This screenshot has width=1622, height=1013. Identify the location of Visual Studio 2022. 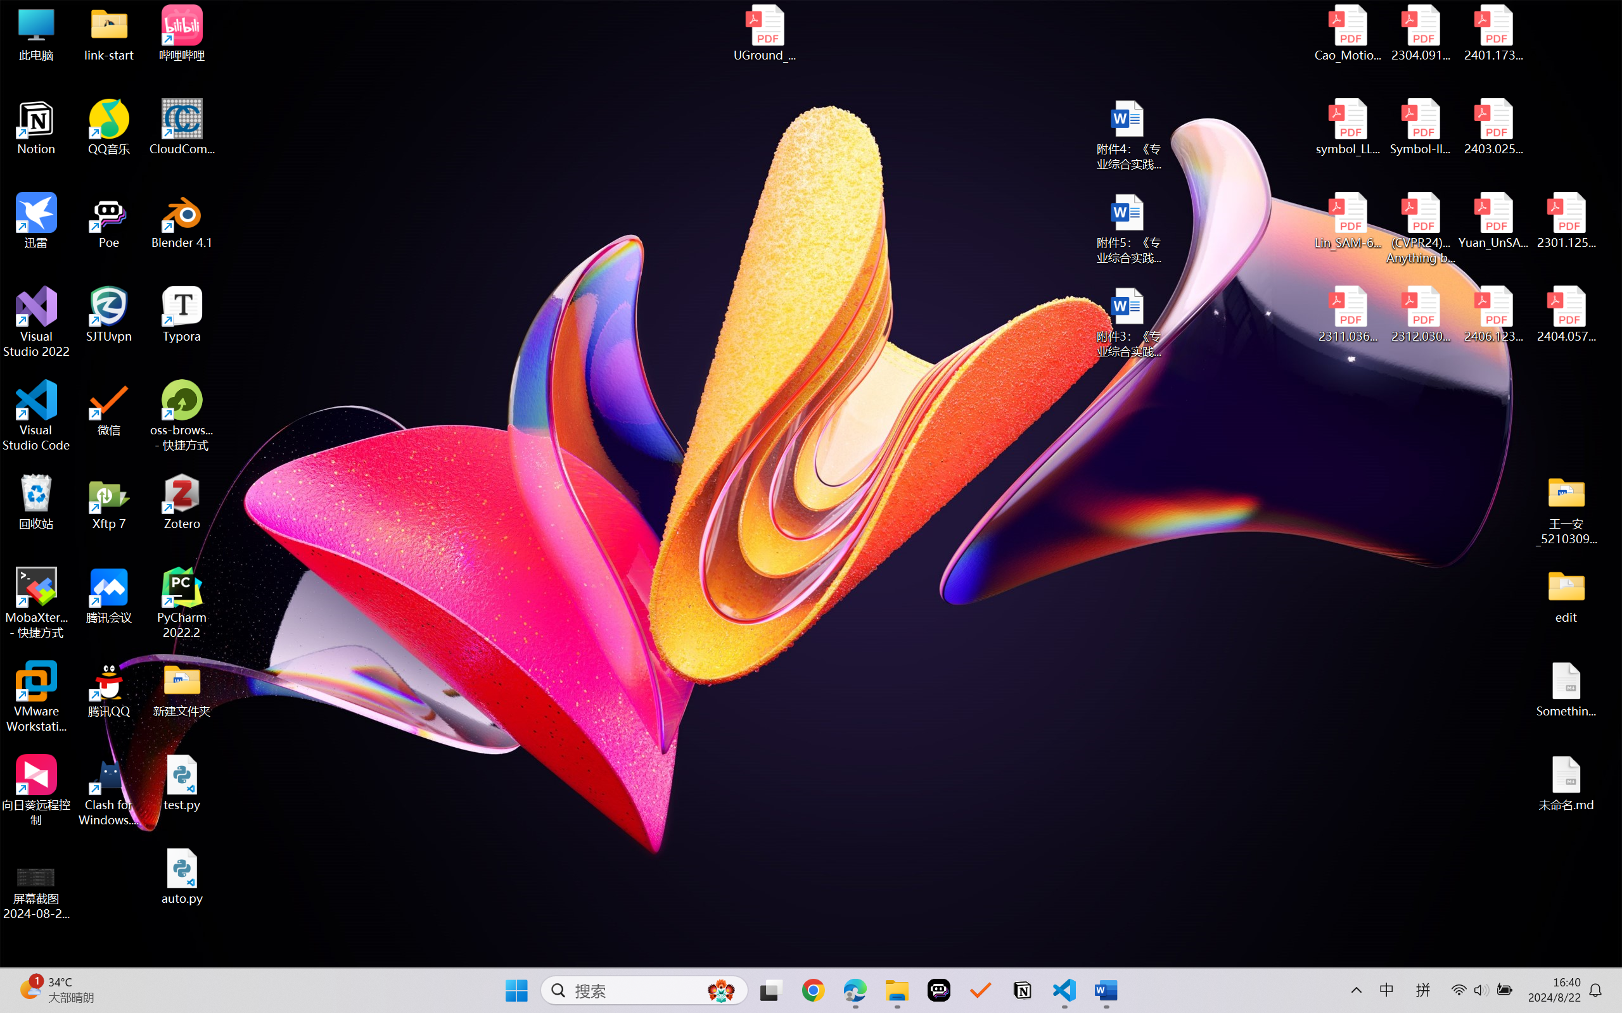
(37, 322).